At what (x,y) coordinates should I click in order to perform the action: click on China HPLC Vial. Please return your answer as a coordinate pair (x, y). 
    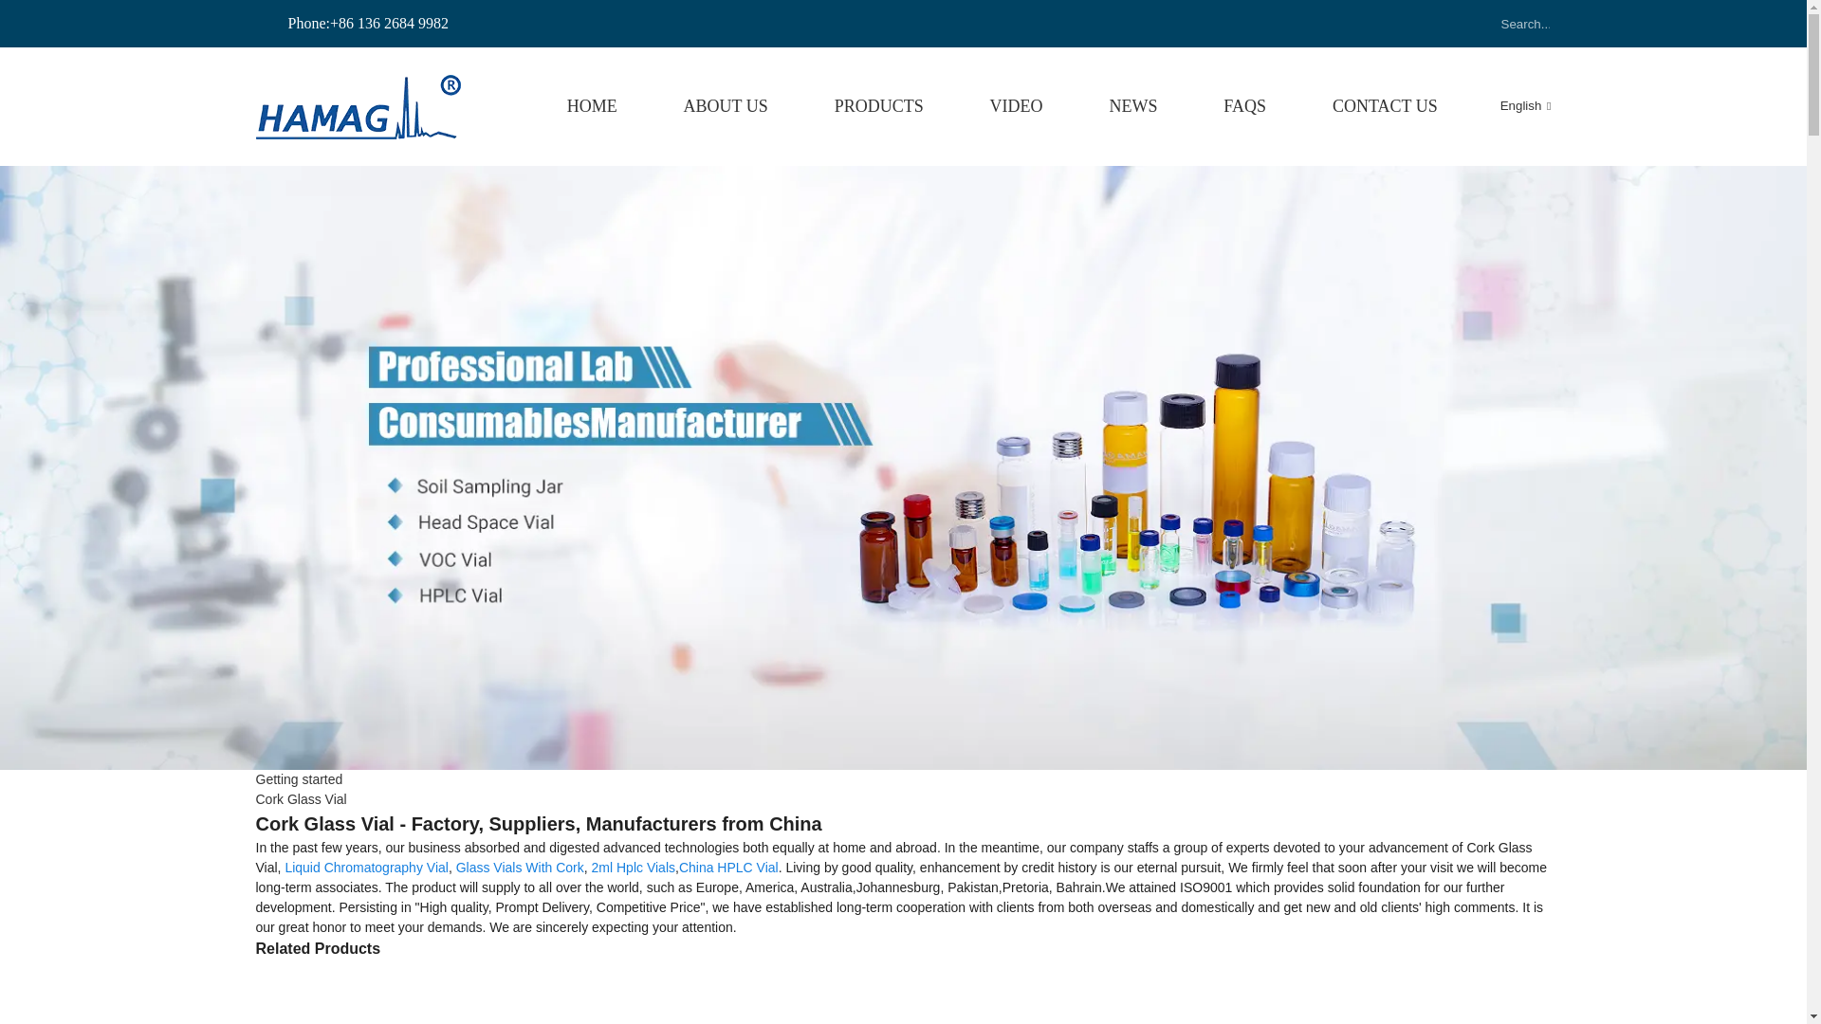
    Looking at the image, I should click on (728, 868).